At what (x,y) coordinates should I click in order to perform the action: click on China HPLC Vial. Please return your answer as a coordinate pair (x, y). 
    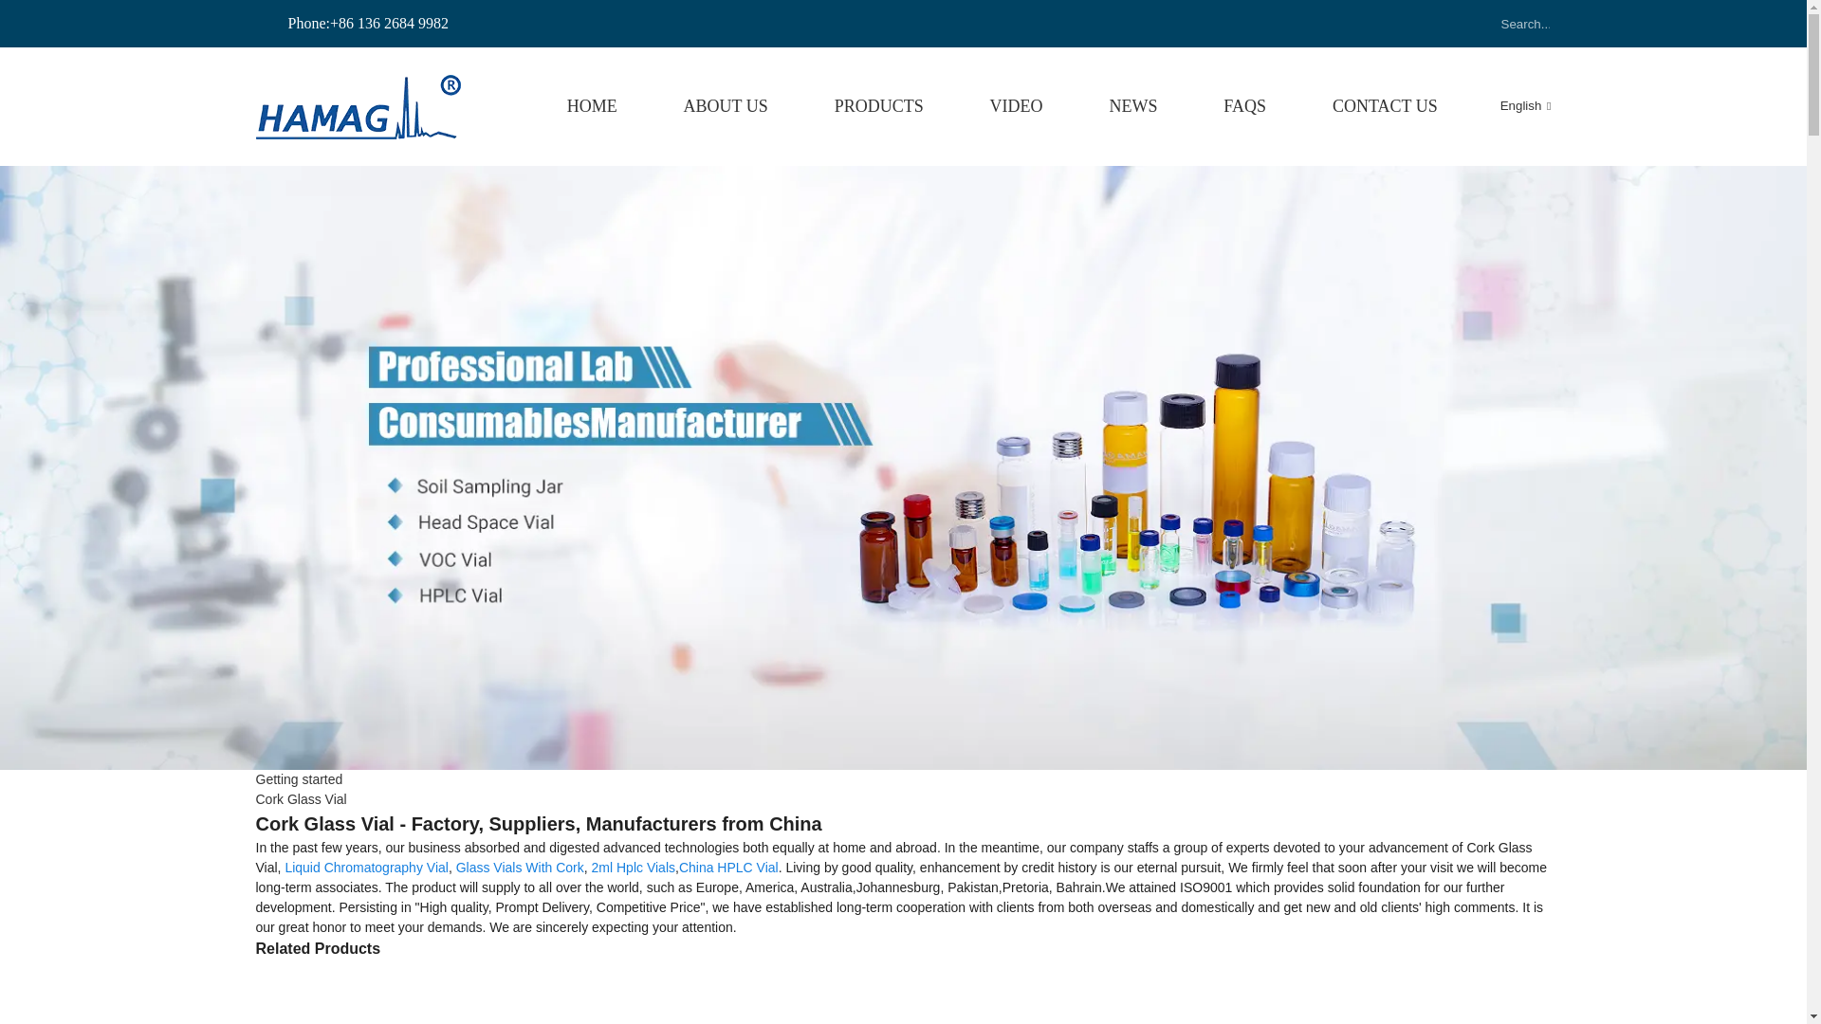
    Looking at the image, I should click on (728, 868).